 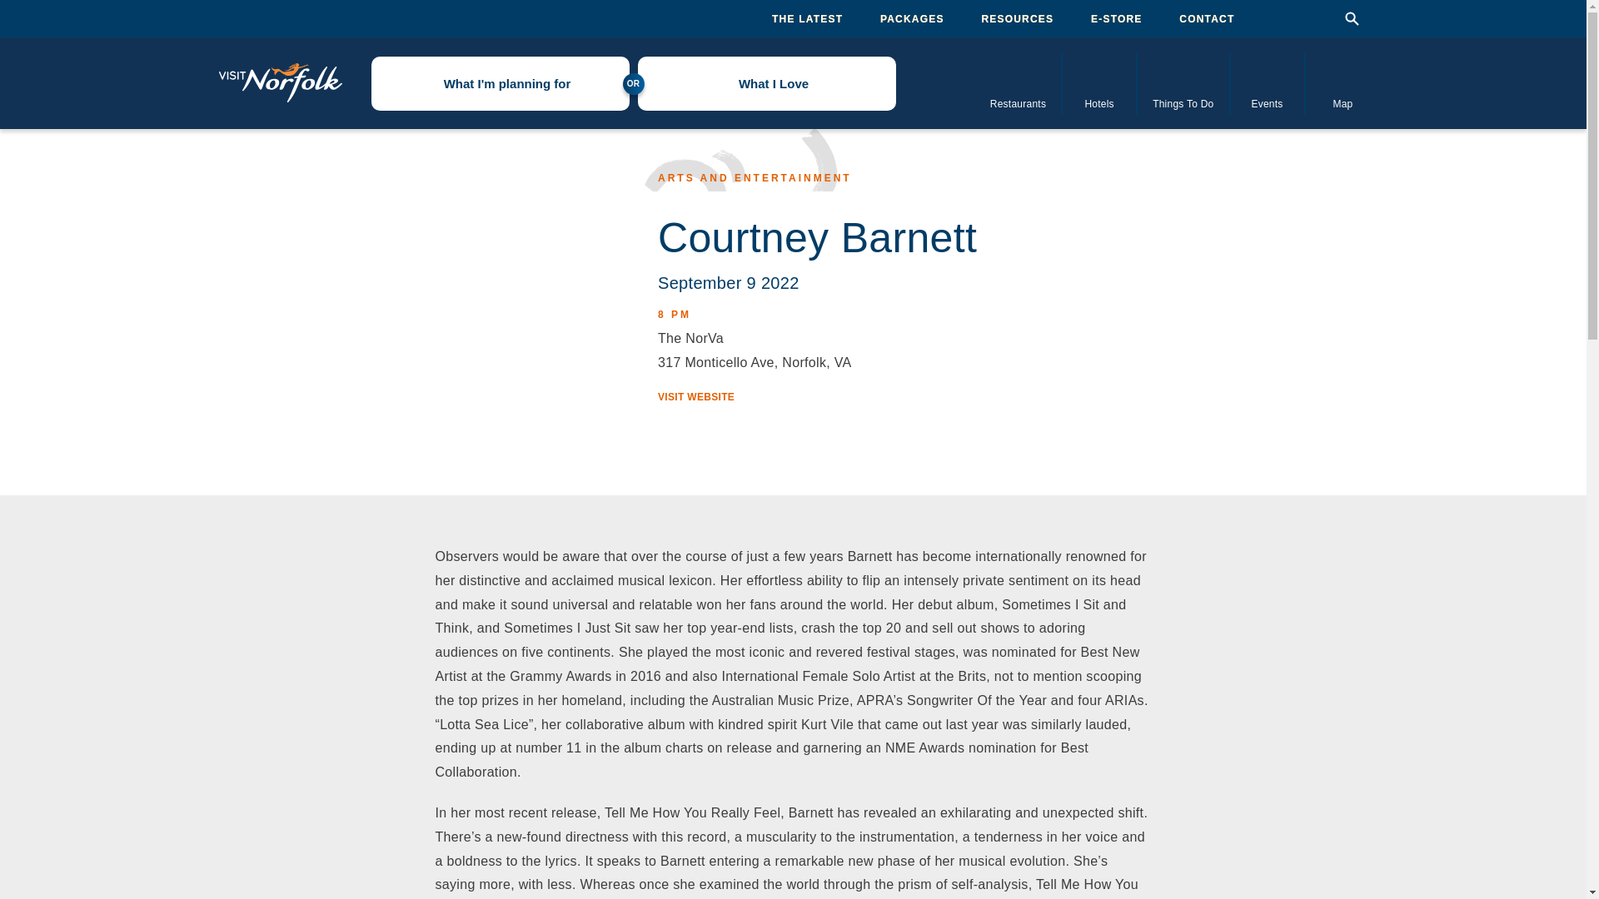 What do you see at coordinates (1099, 82) in the screenshot?
I see `Hotels` at bounding box center [1099, 82].